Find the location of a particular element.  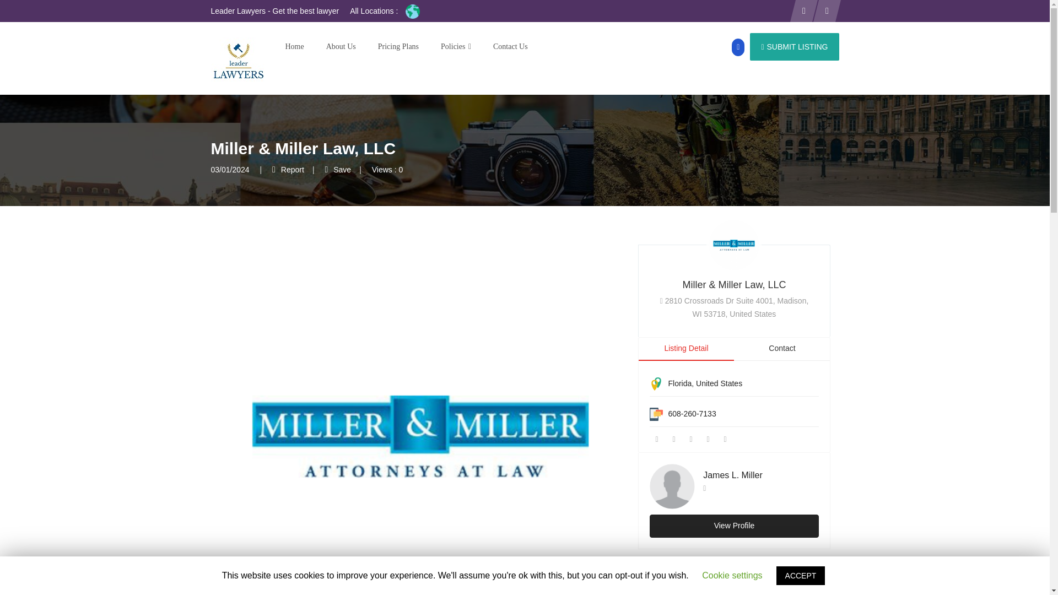

Save is located at coordinates (338, 170).